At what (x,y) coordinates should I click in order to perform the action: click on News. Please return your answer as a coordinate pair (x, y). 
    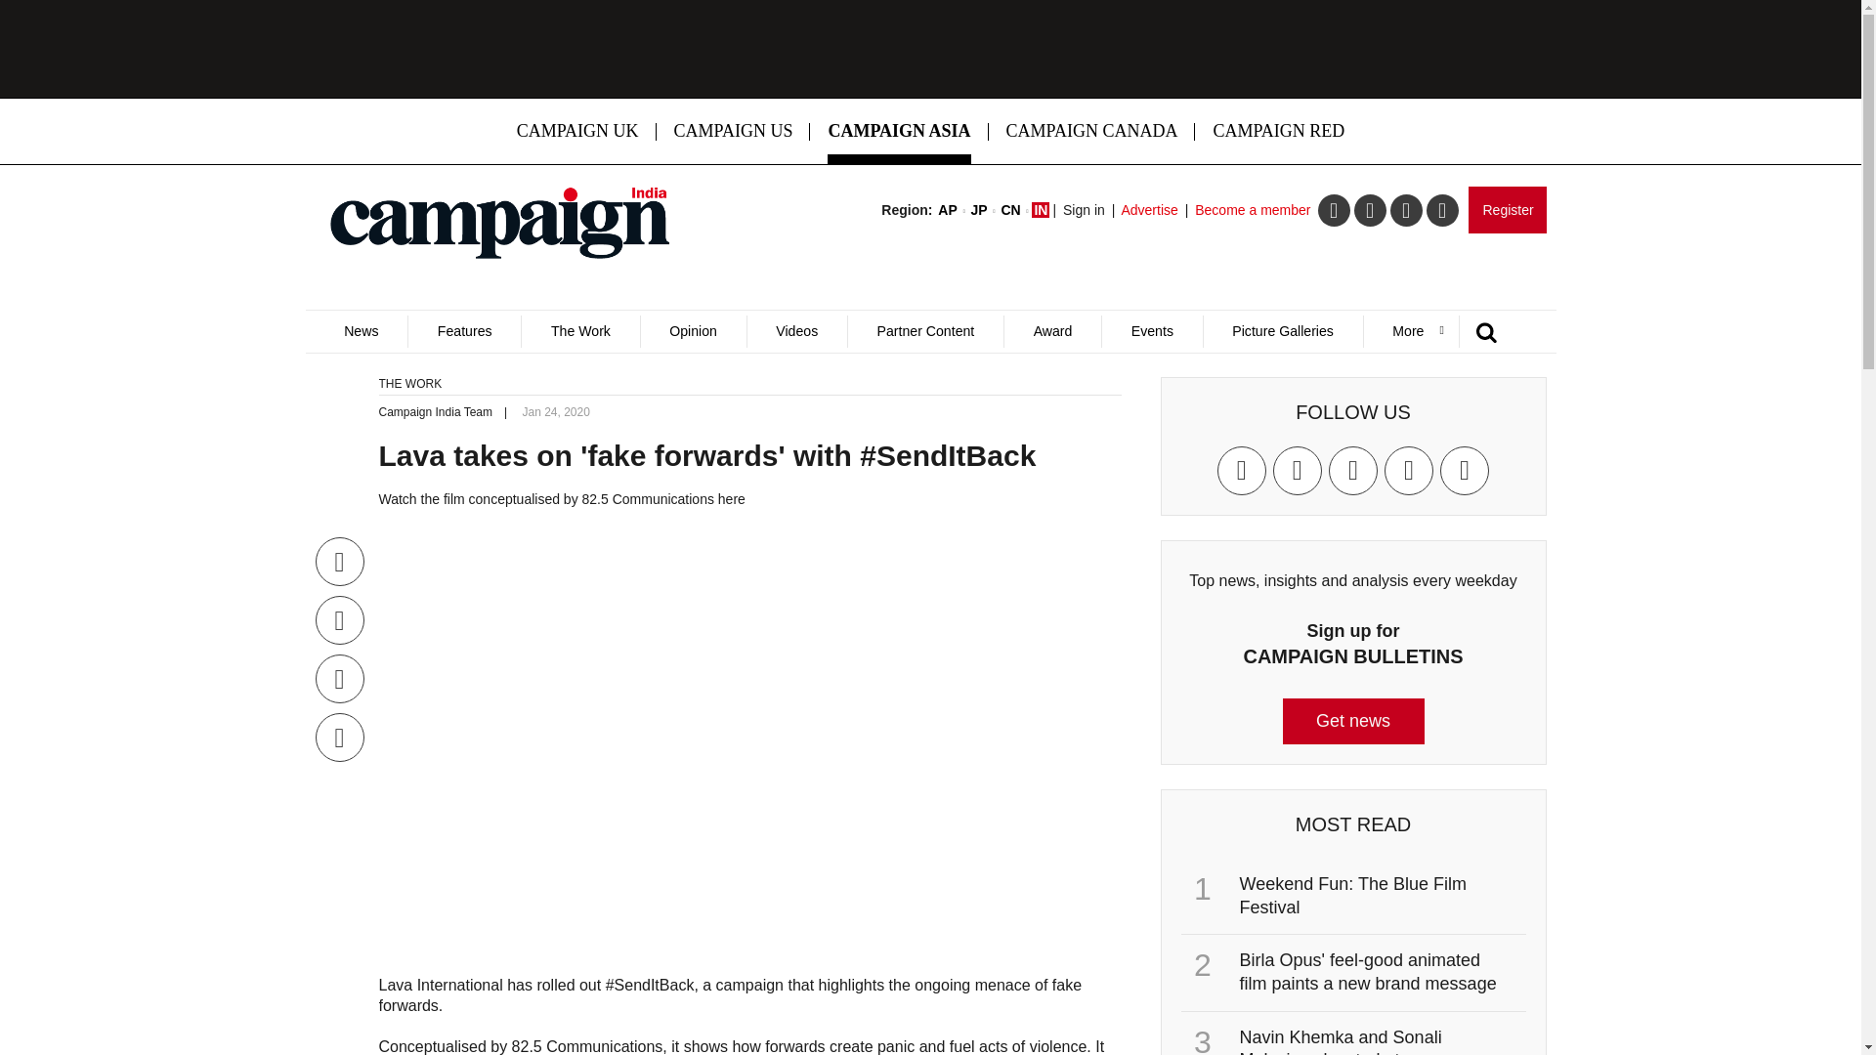
    Looking at the image, I should click on (361, 331).